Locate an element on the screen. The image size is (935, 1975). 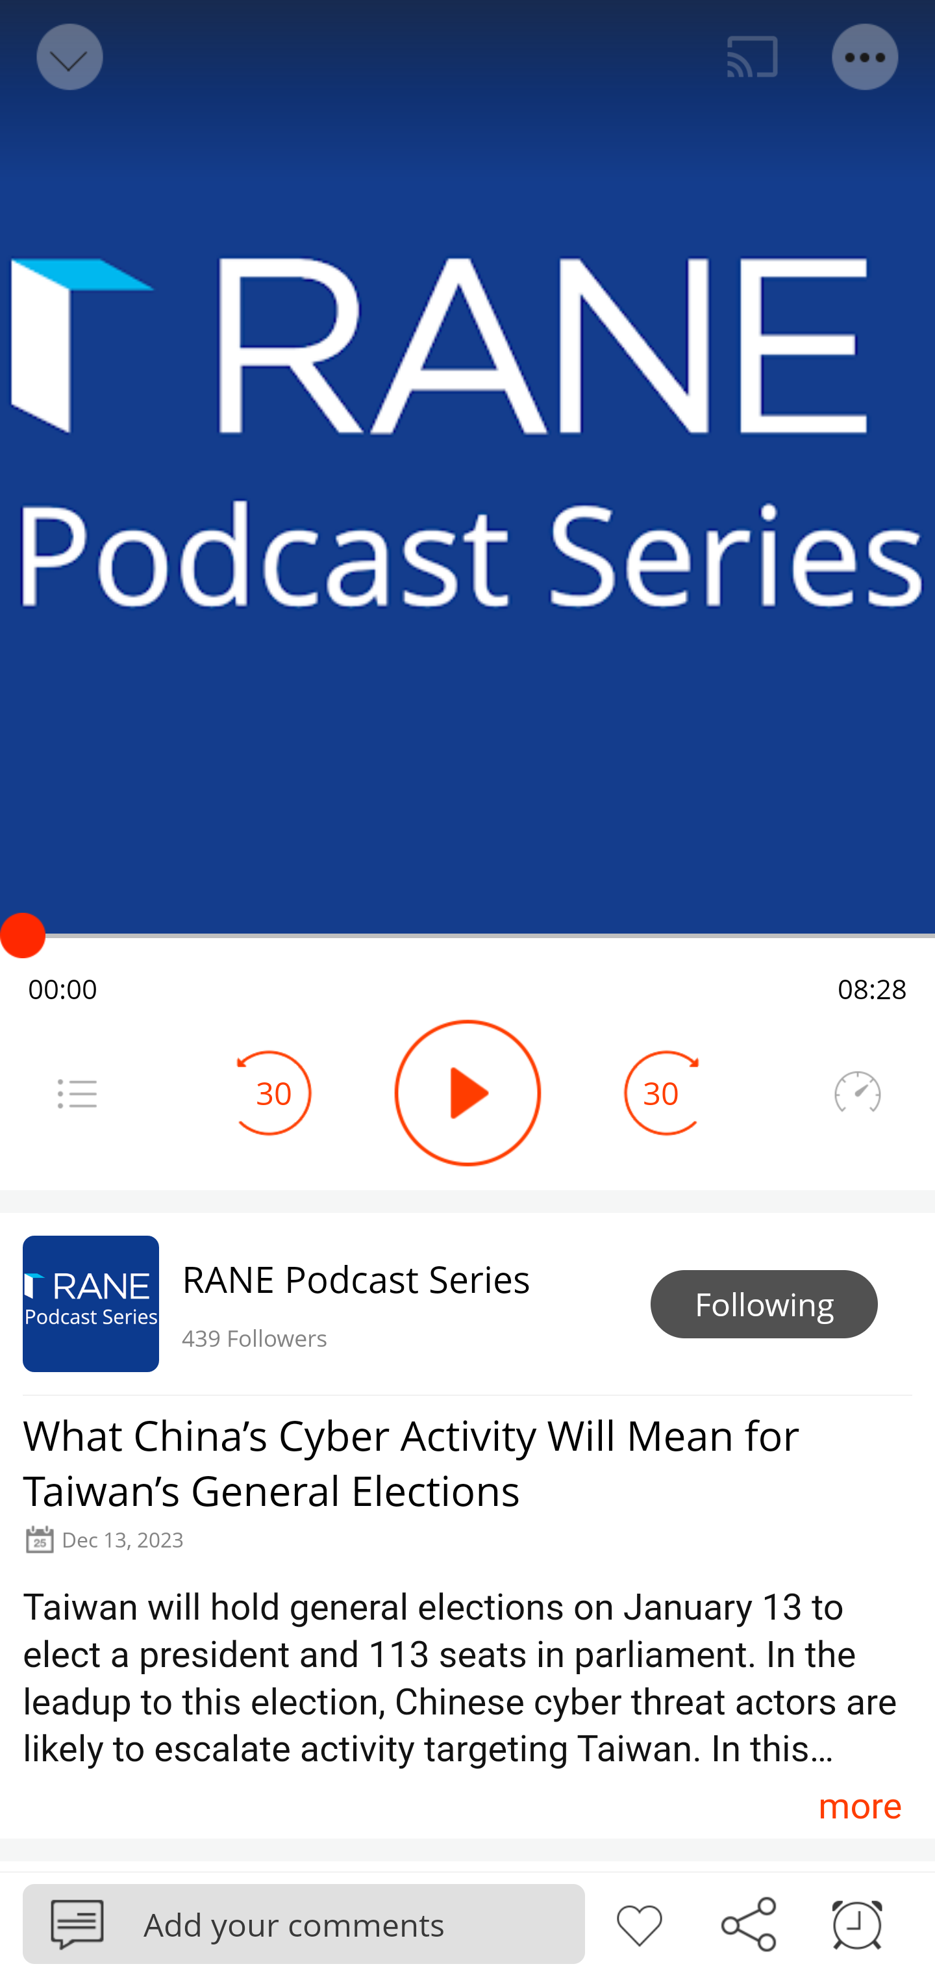
RANE Podcast Series 439 Followers Following is located at coordinates (467, 1303).